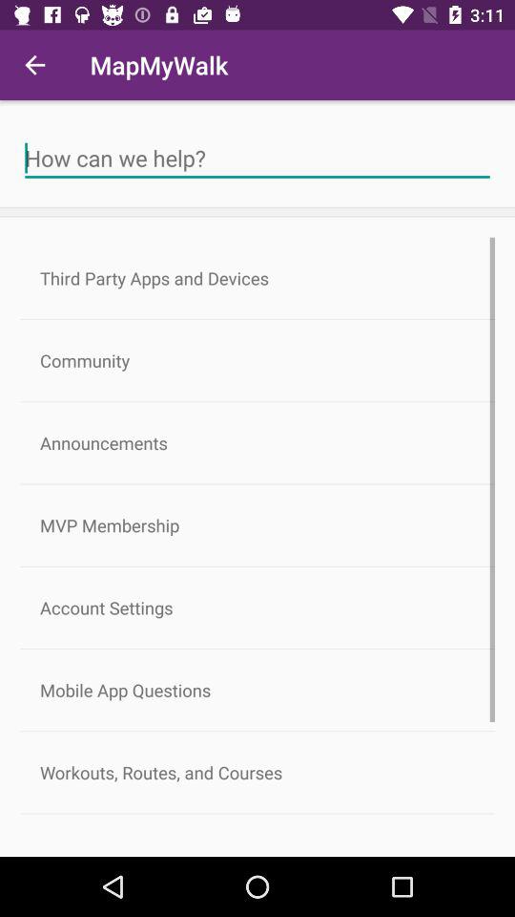 The width and height of the screenshot is (515, 917). I want to click on tap the item next to mapmywalk icon, so click(34, 65).